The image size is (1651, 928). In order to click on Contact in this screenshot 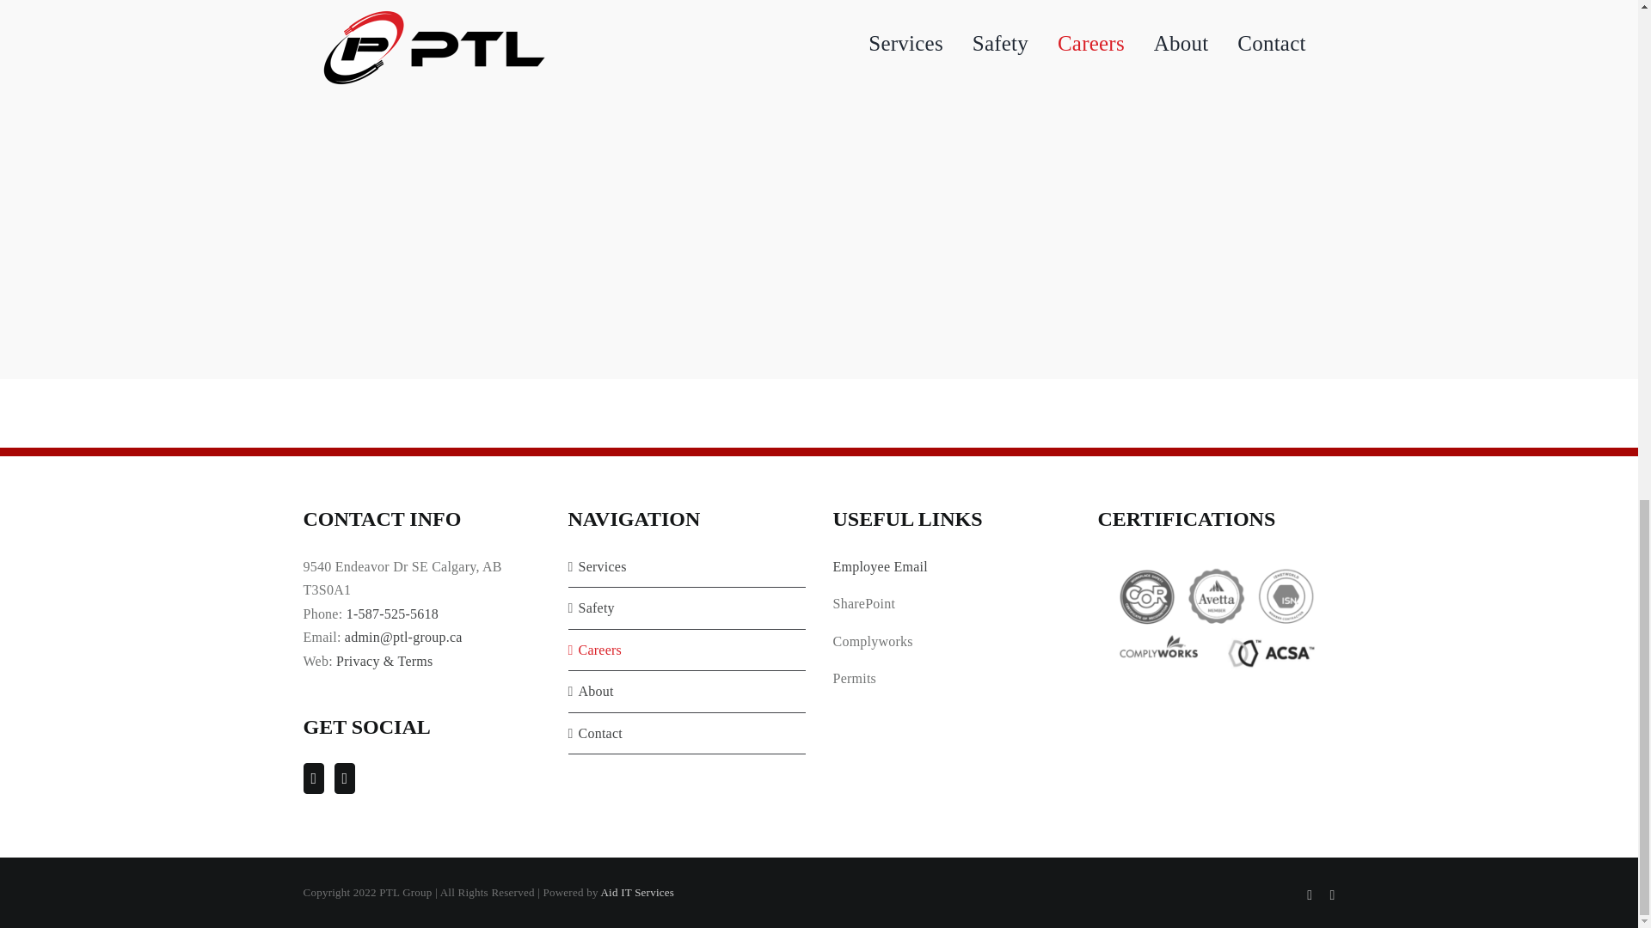, I will do `click(686, 734)`.